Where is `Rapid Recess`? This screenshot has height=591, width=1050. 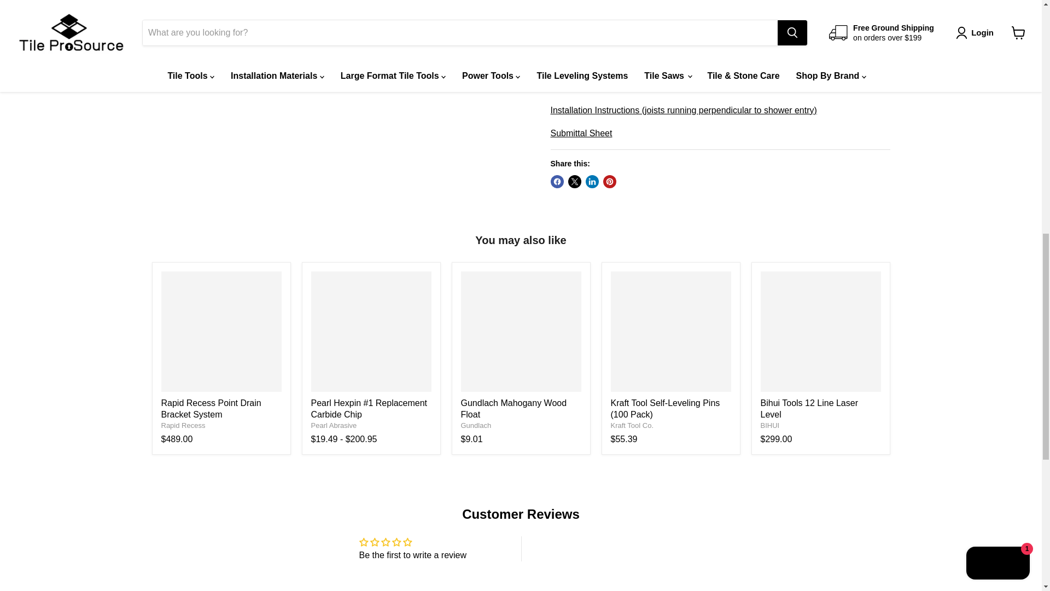 Rapid Recess is located at coordinates (183, 426).